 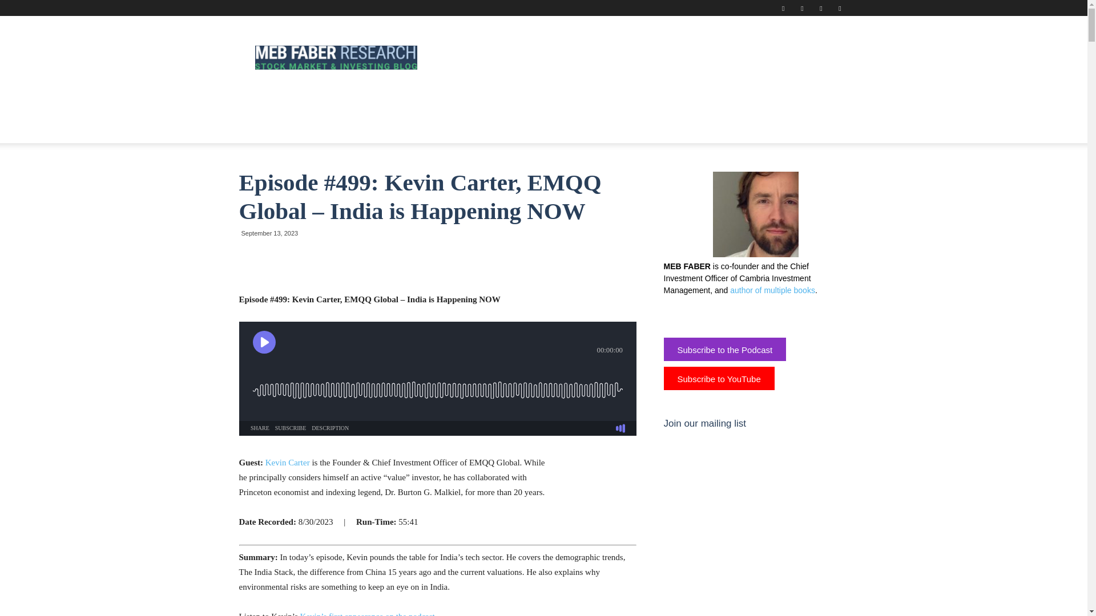 What do you see at coordinates (714, 102) in the screenshot?
I see `PODCAST` at bounding box center [714, 102].